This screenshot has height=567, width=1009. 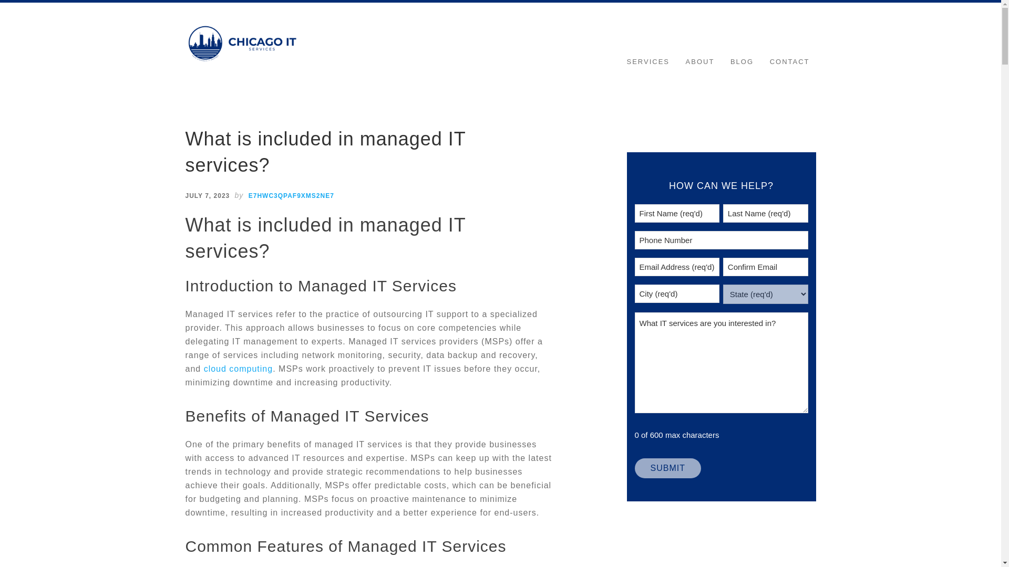 What do you see at coordinates (239, 369) in the screenshot?
I see `cloud computing` at bounding box center [239, 369].